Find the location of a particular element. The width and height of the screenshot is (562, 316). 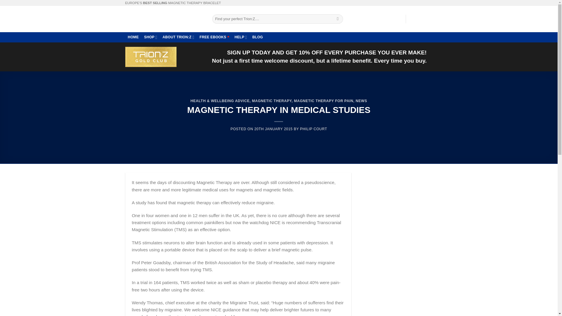

SHOP is located at coordinates (150, 37).